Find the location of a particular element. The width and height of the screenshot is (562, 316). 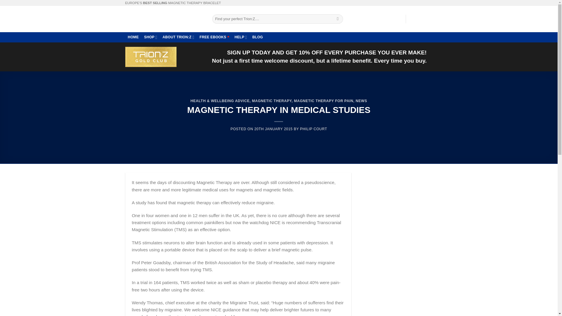

SHOP is located at coordinates (150, 37).